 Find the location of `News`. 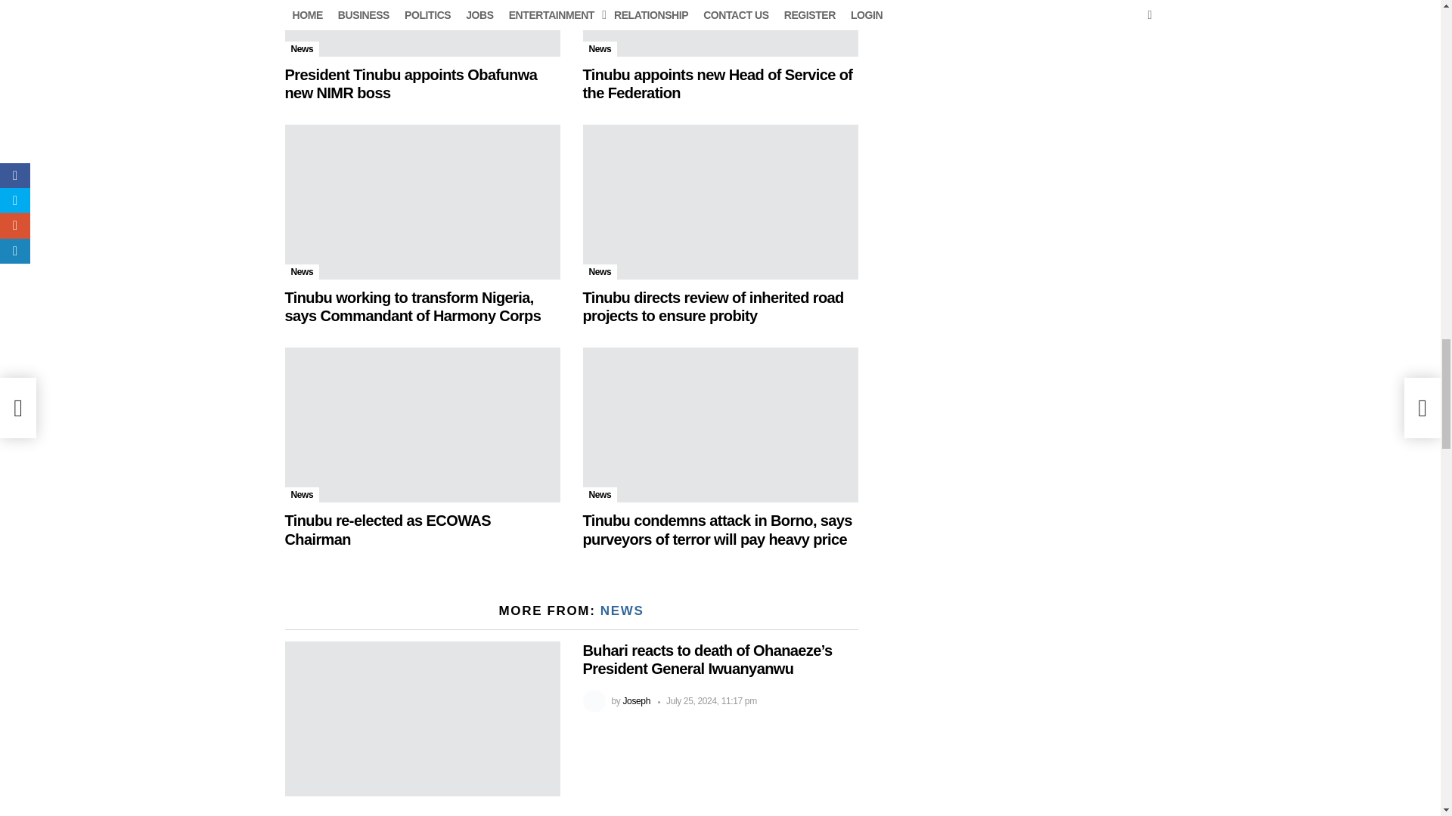

News is located at coordinates (302, 48).